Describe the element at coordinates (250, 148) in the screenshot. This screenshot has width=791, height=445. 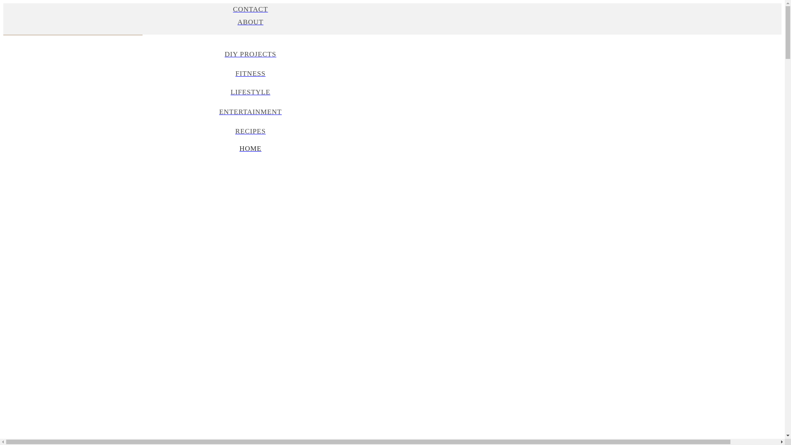
I see `HOME` at that location.